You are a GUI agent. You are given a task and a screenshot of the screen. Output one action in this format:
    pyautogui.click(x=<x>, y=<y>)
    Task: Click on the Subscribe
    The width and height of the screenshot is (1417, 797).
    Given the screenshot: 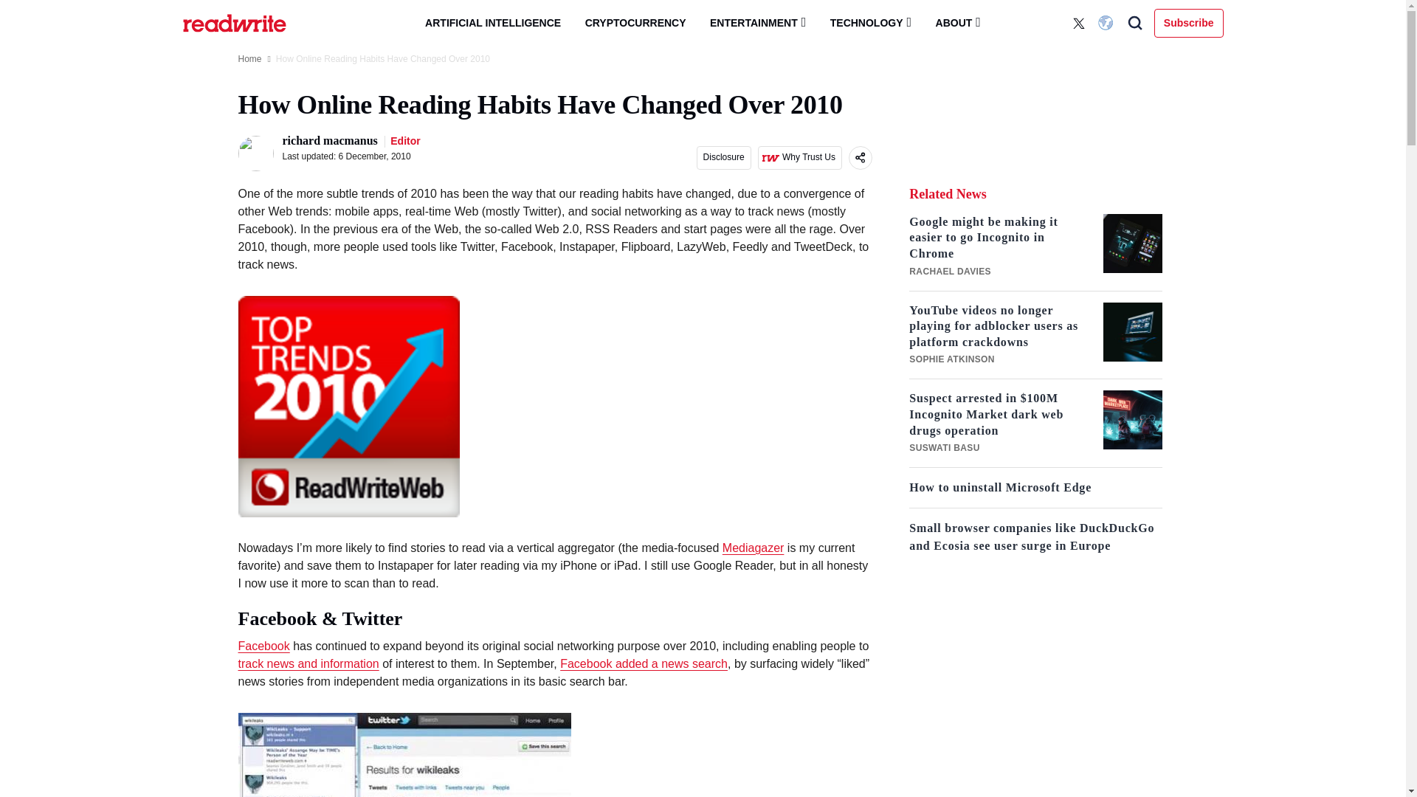 What is the action you would take?
    pyautogui.click(x=1189, y=22)
    